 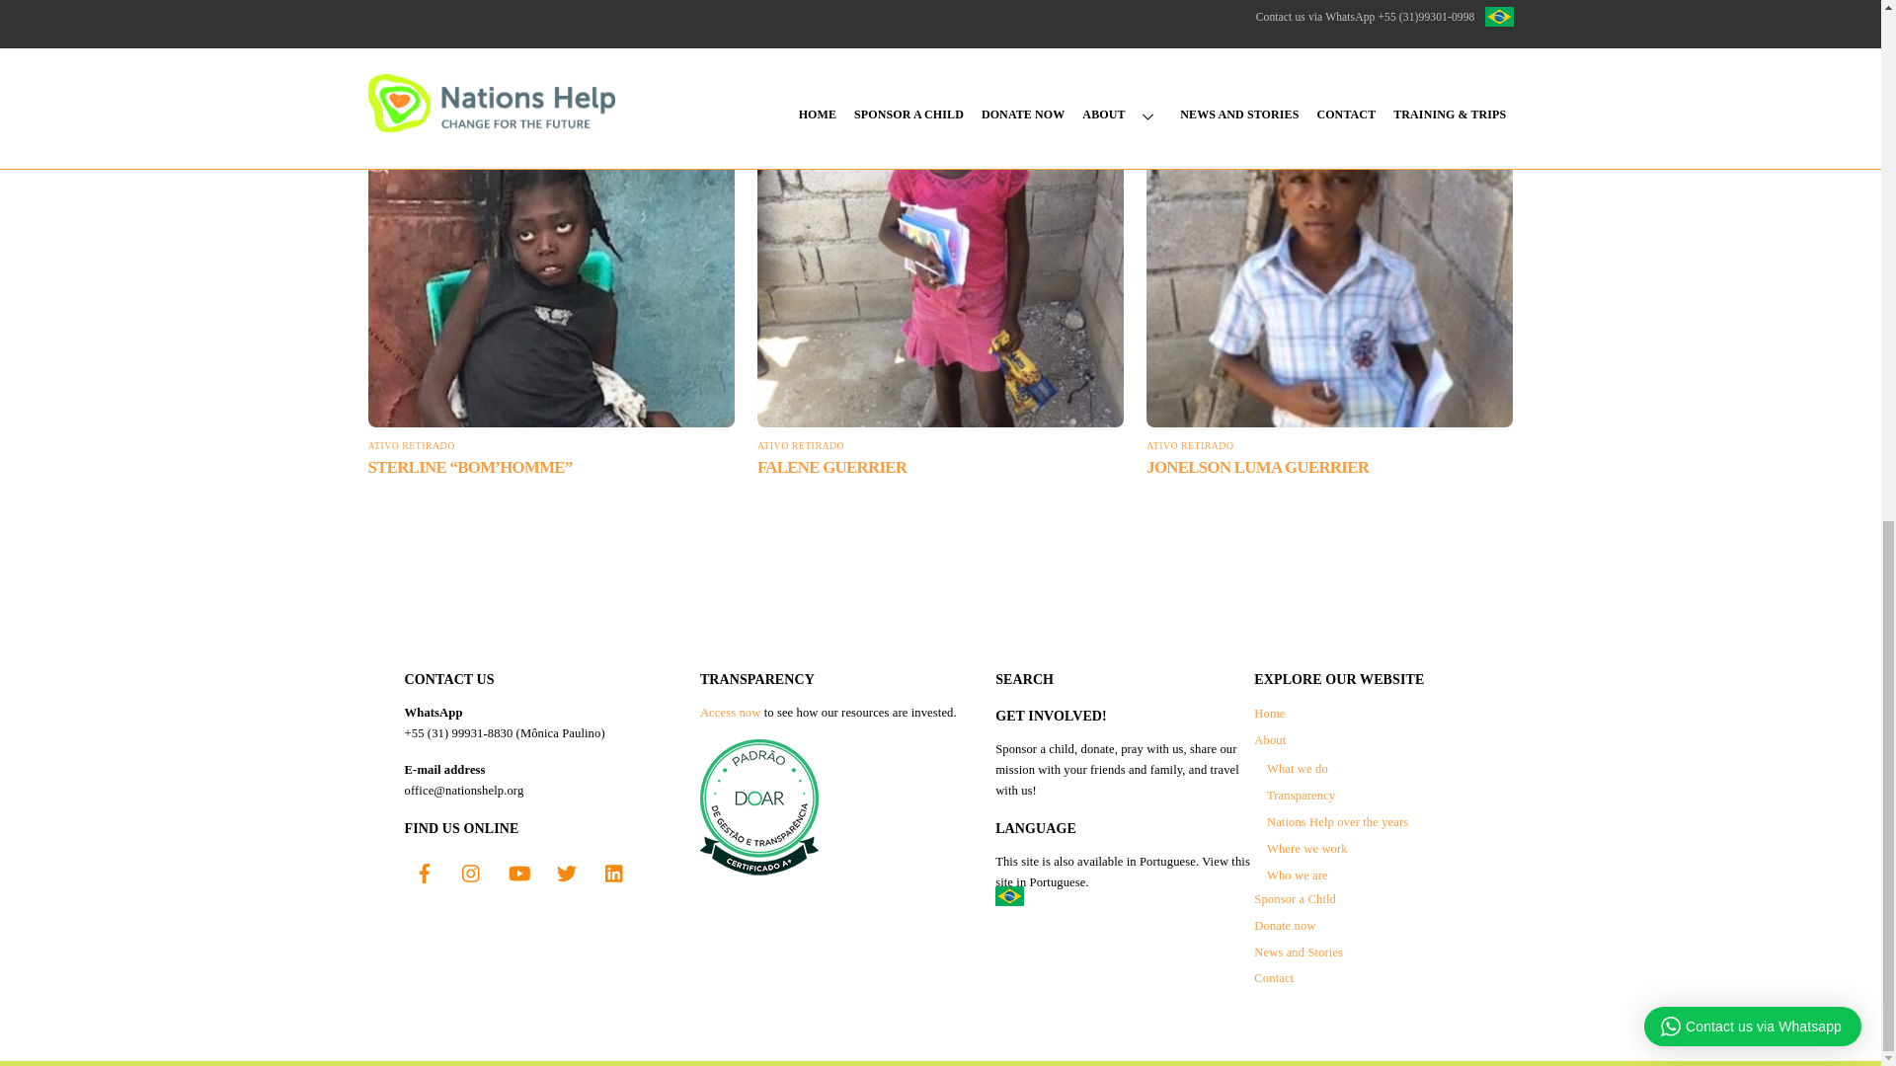 What do you see at coordinates (1295, 898) in the screenshot?
I see `Sponsor a Child` at bounding box center [1295, 898].